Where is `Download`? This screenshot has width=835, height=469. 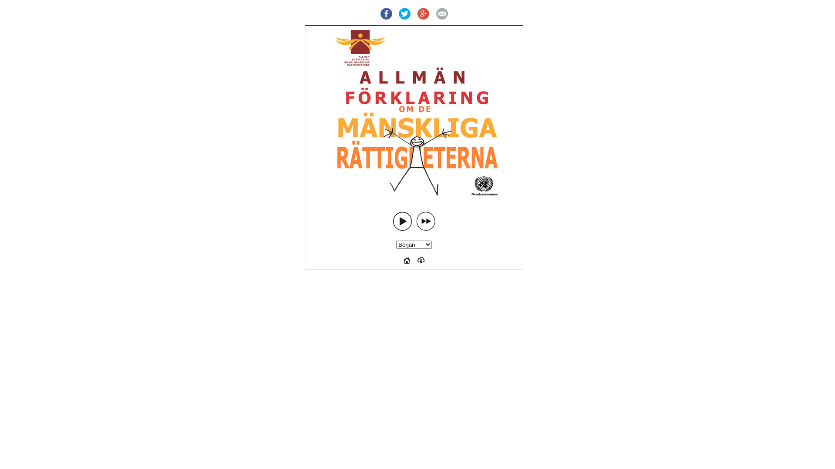
Download is located at coordinates (421, 261).